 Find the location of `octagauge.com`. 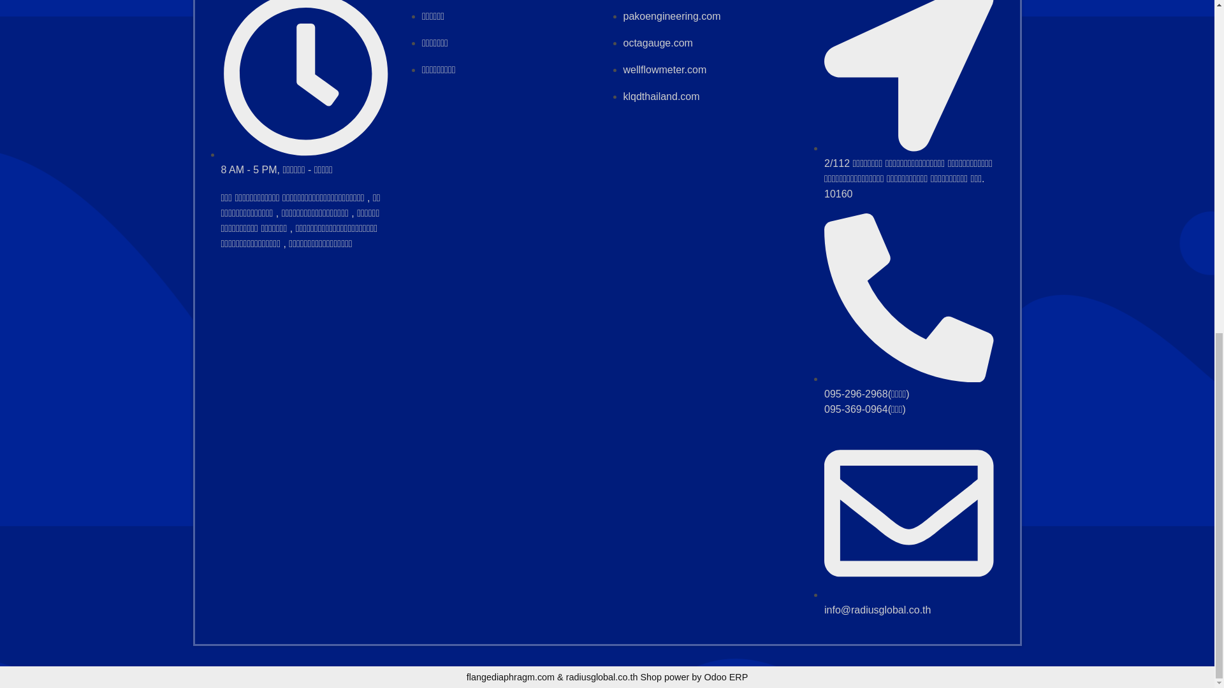

octagauge.com is located at coordinates (658, 43).